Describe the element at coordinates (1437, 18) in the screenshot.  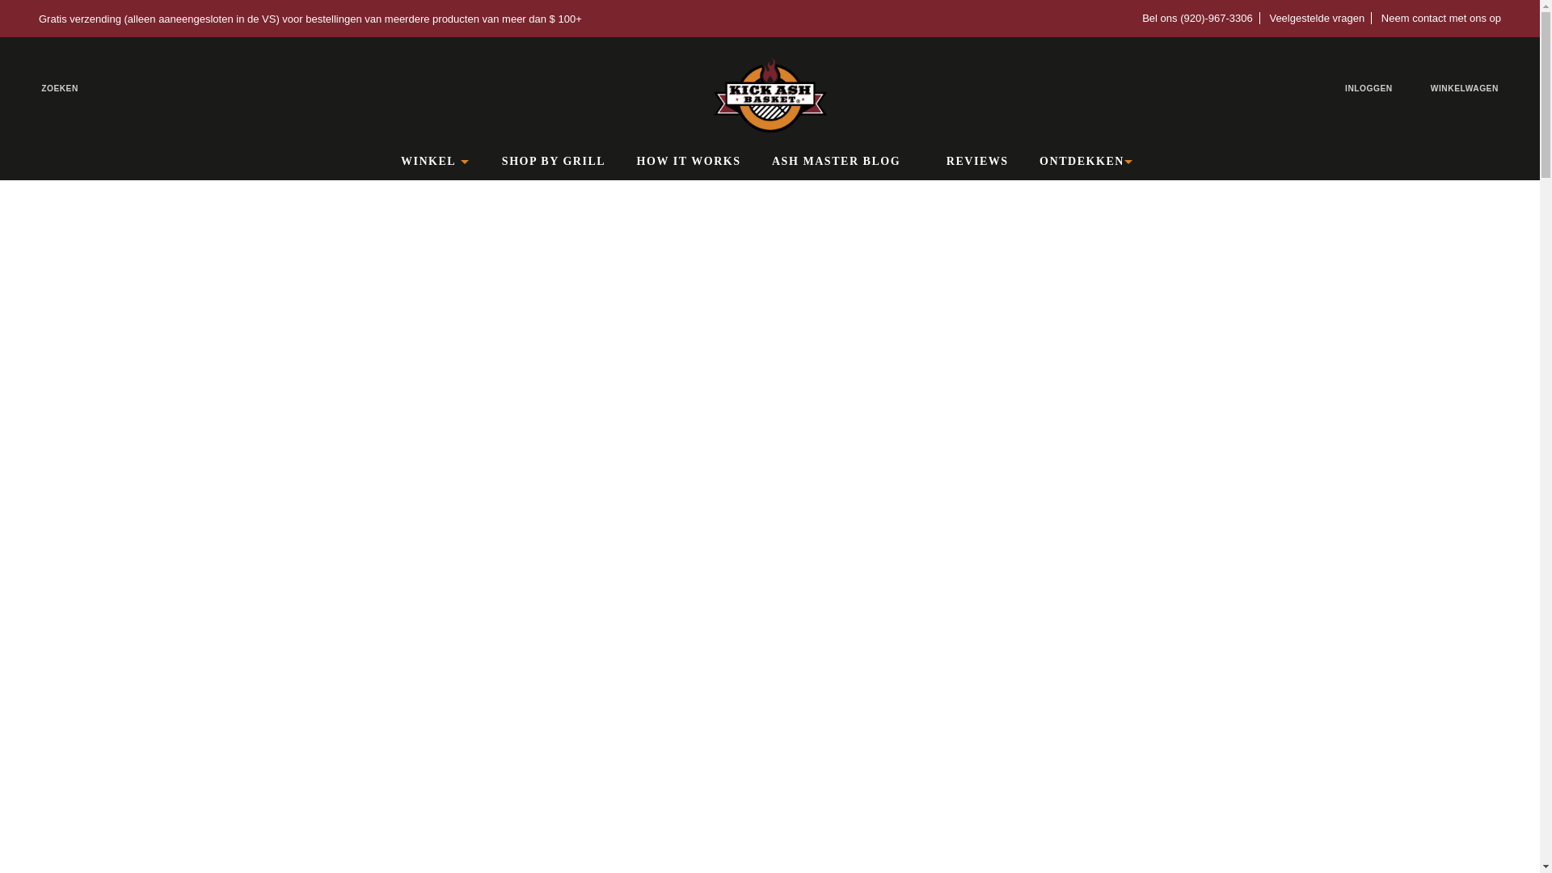
I see `Neem contact met ons op` at that location.